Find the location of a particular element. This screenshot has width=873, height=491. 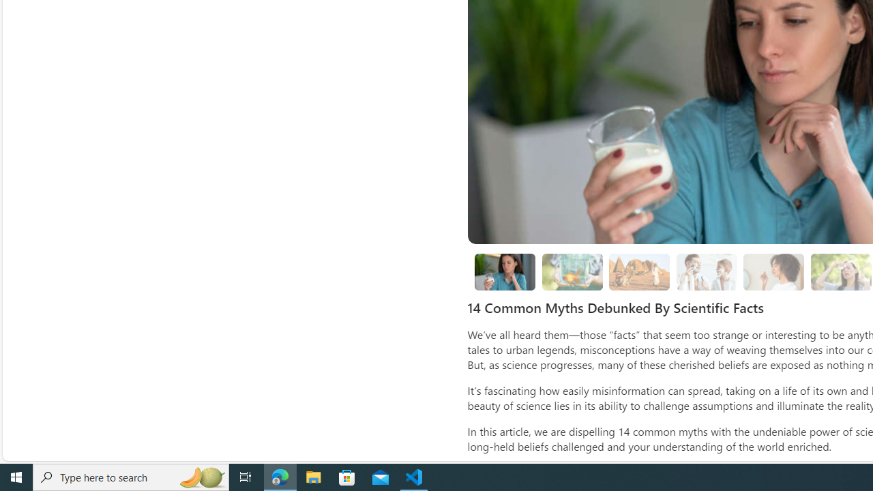

Class: progress is located at coordinates (773, 269).